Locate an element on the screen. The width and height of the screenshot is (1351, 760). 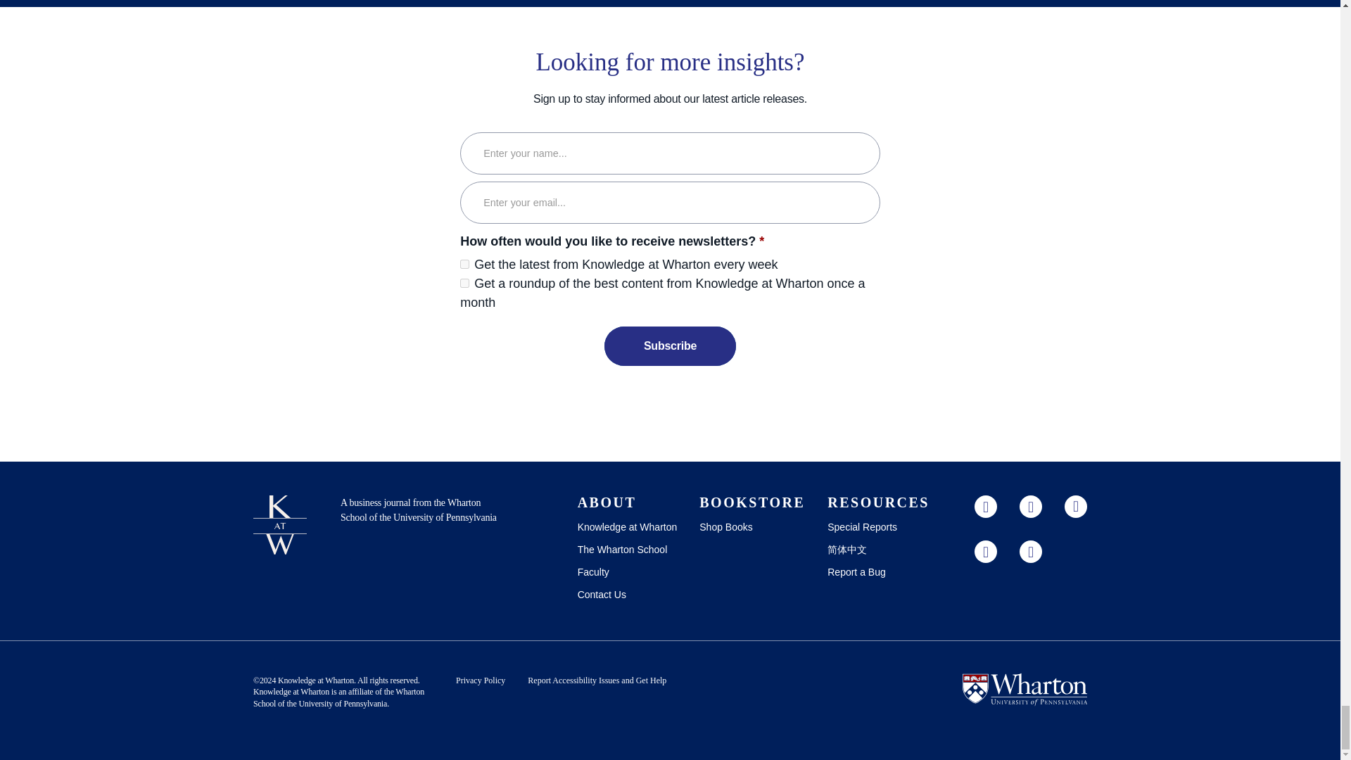
6825401 is located at coordinates (464, 283).